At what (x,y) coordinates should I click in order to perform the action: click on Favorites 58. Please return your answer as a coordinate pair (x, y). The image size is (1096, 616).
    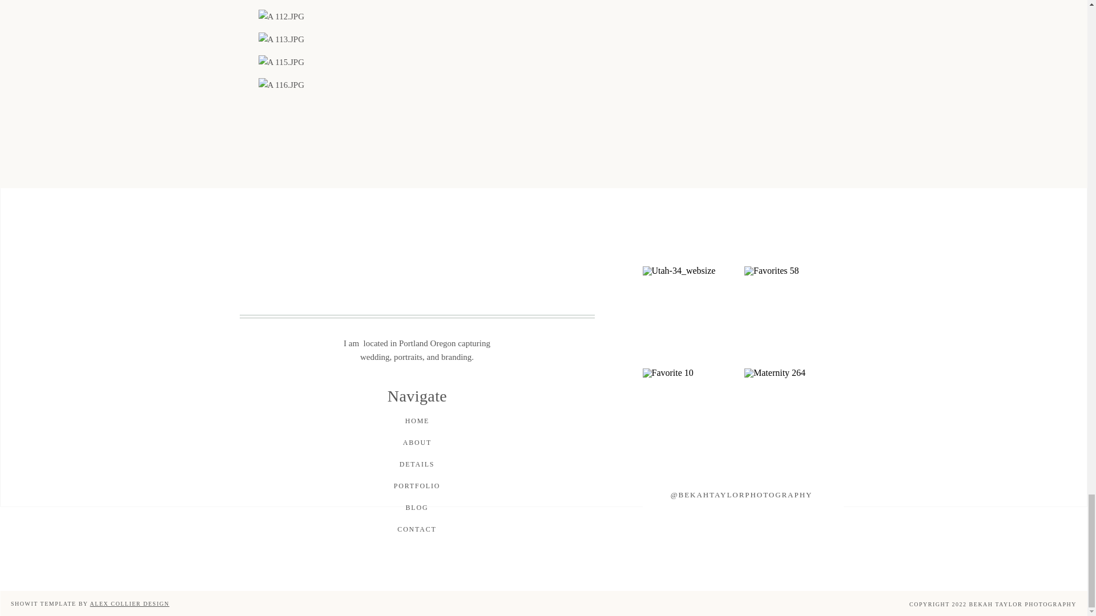
    Looking at the image, I should click on (793, 316).